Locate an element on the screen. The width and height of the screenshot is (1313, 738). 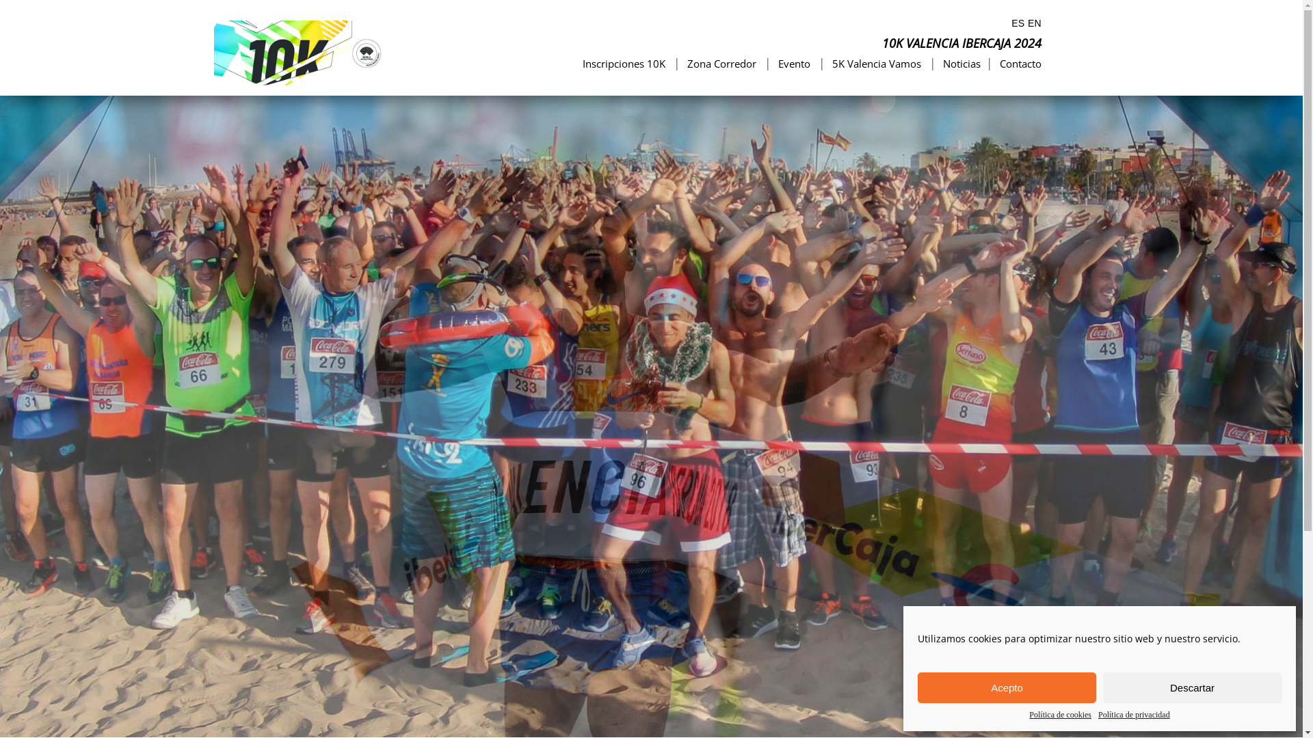
Noticias is located at coordinates (961, 64).